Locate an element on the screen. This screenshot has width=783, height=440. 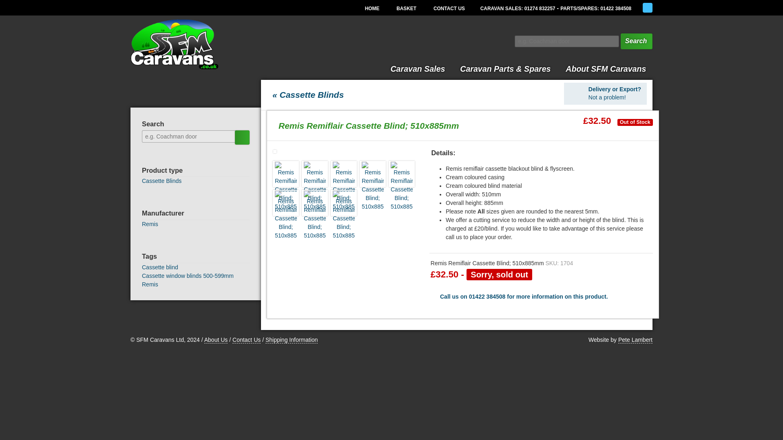
Pete Lambert is located at coordinates (635, 340).